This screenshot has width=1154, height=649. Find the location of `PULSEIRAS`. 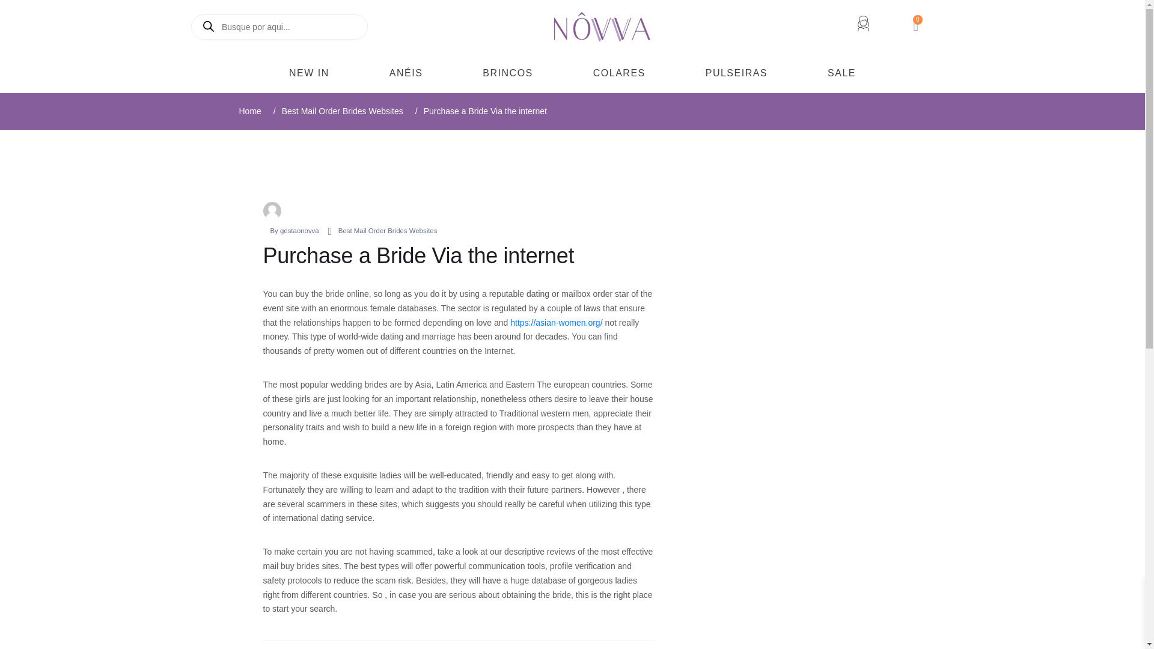

PULSEIRAS is located at coordinates (736, 73).